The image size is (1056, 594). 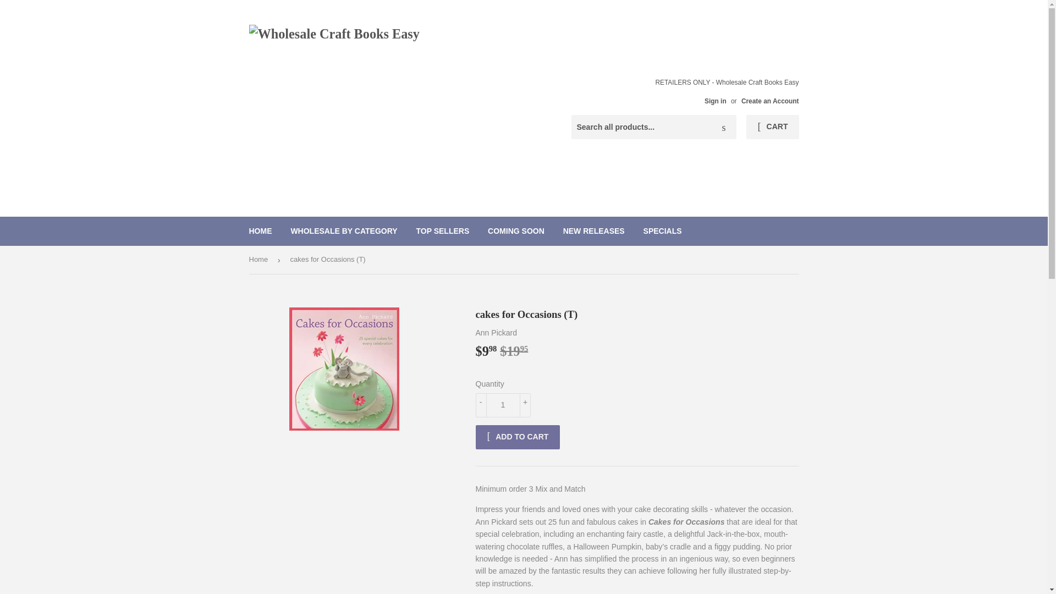 I want to click on CART, so click(x=772, y=127).